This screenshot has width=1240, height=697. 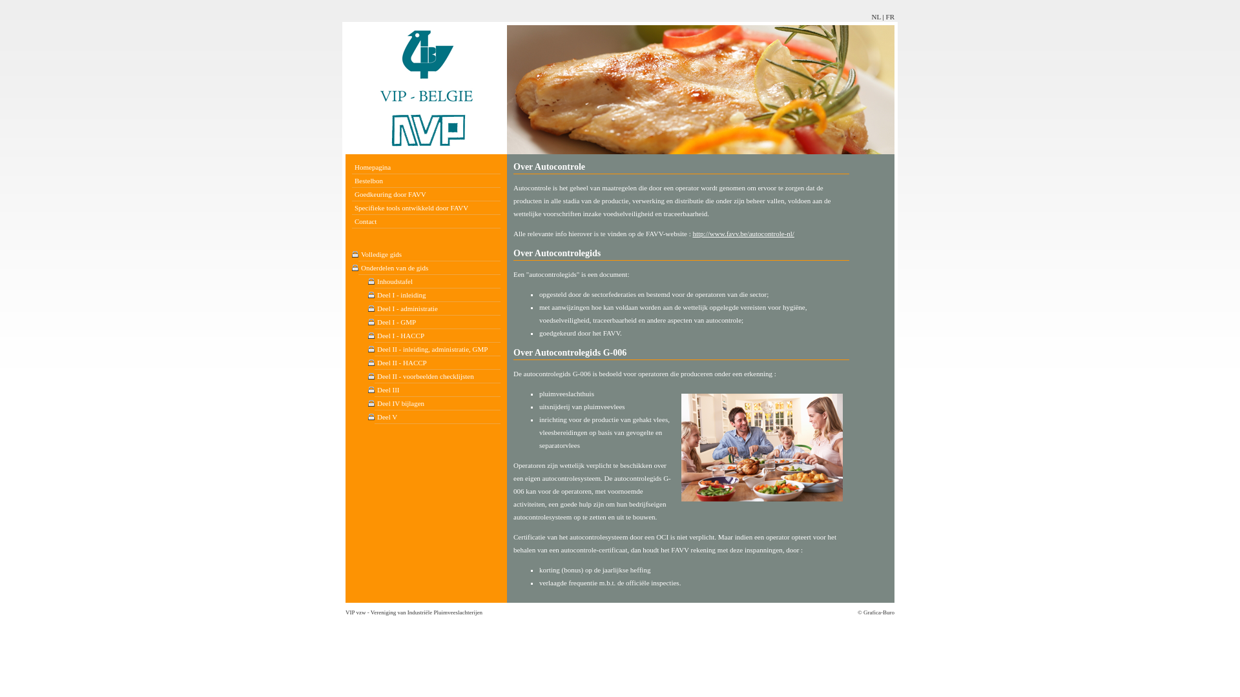 I want to click on Homepagina, so click(x=426, y=168).